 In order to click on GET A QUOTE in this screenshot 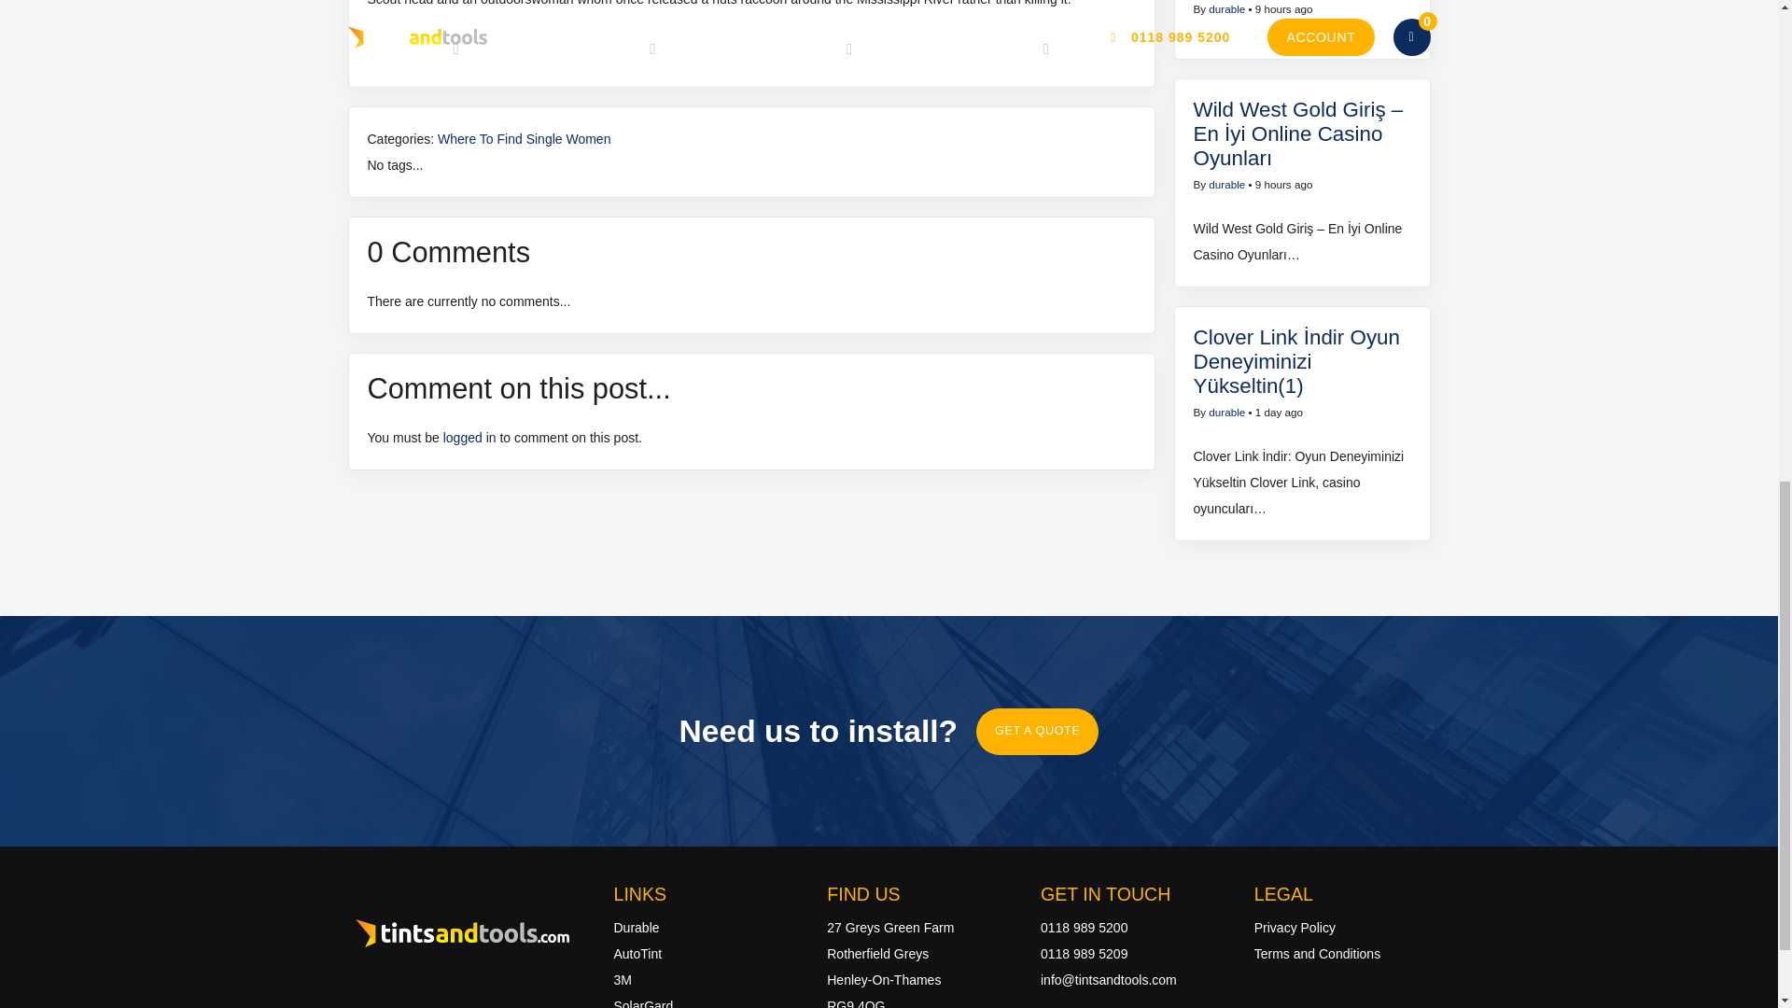, I will do `click(1037, 732)`.